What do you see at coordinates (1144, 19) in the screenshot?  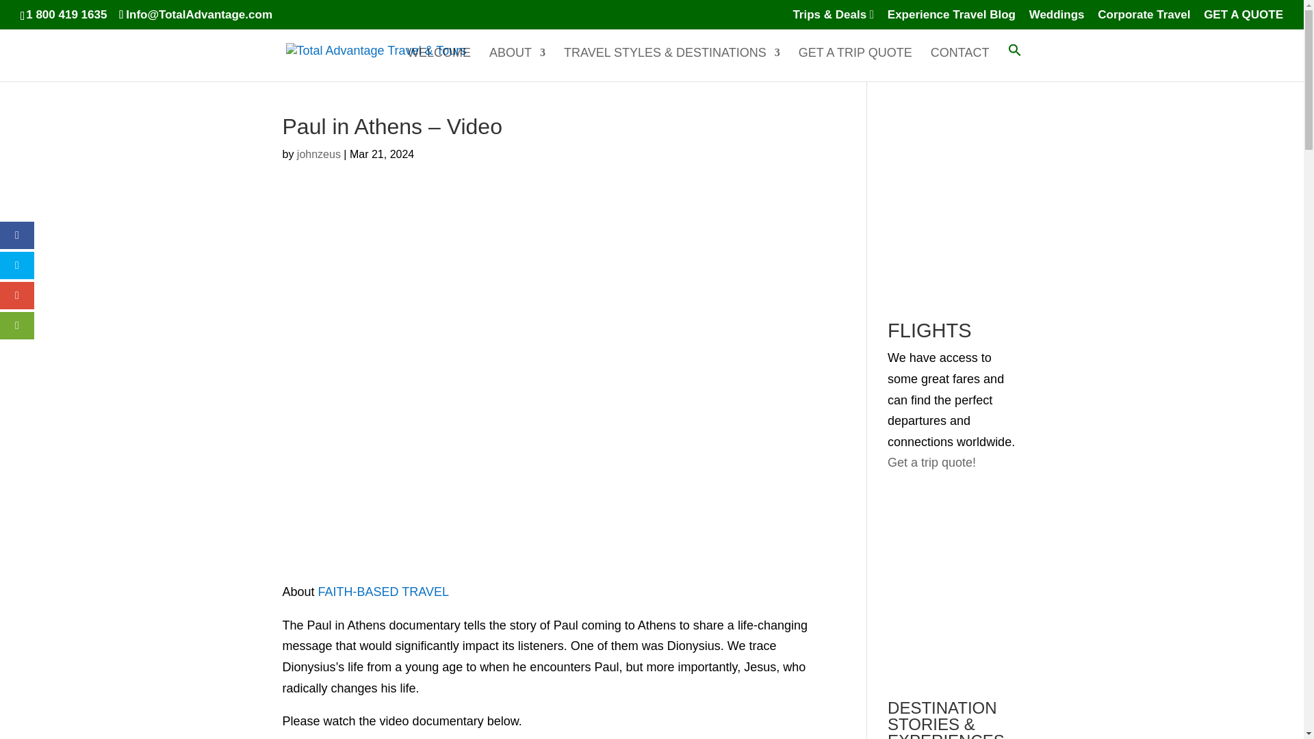 I see `Corporate Travel` at bounding box center [1144, 19].